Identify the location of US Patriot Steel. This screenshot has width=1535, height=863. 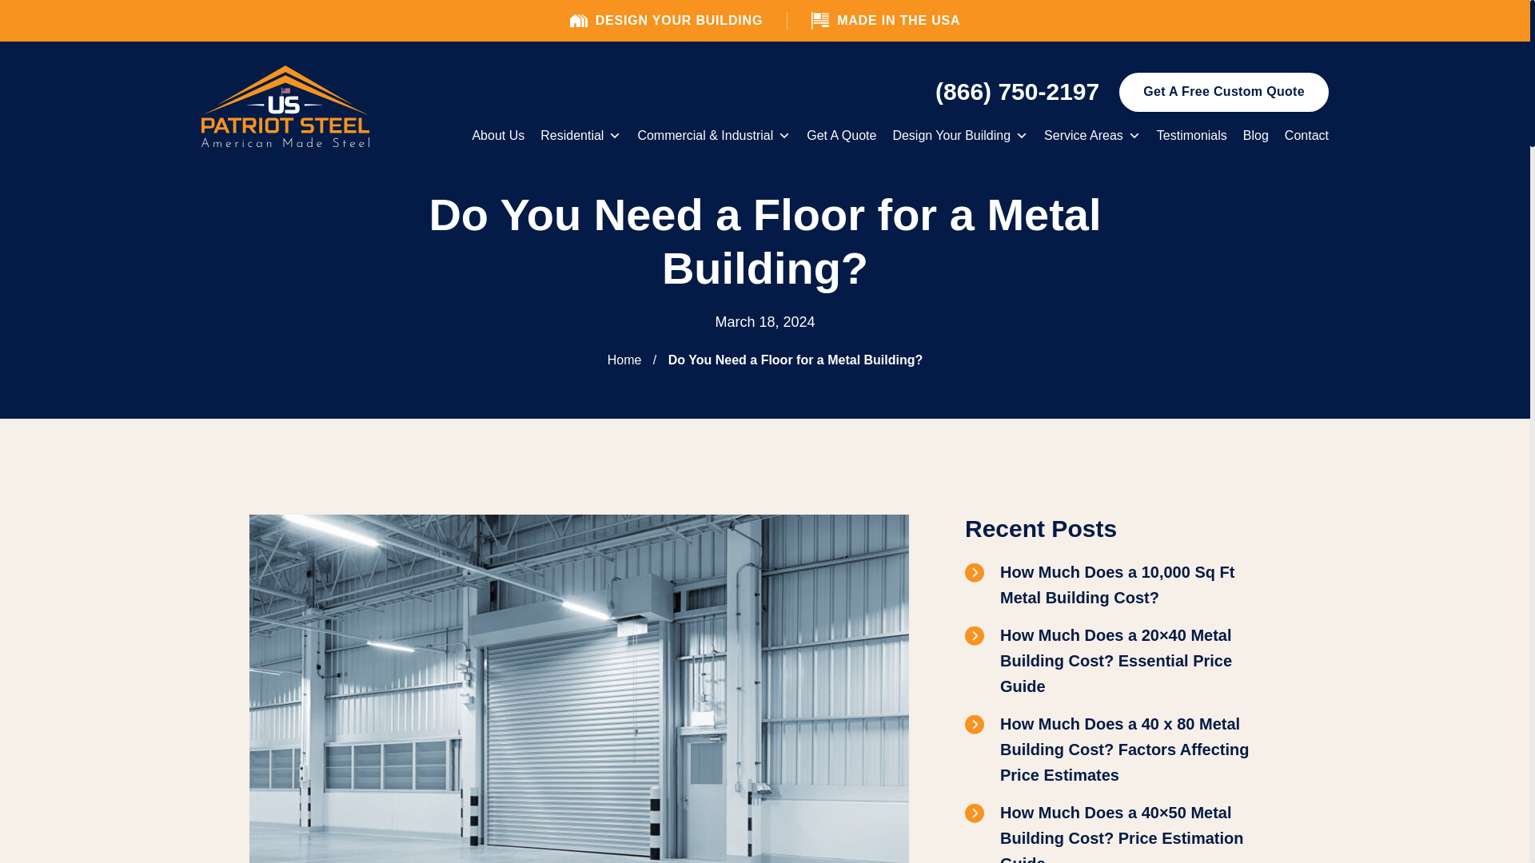
(285, 106).